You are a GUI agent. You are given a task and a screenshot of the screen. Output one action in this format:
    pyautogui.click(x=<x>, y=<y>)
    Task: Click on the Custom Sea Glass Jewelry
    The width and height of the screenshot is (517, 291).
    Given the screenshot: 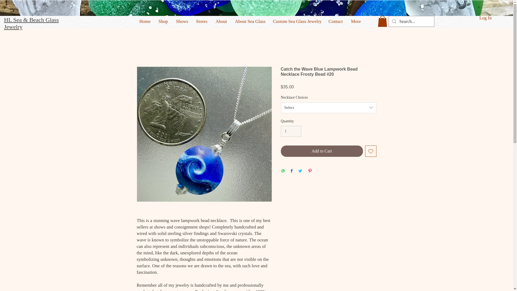 What is the action you would take?
    pyautogui.click(x=296, y=21)
    